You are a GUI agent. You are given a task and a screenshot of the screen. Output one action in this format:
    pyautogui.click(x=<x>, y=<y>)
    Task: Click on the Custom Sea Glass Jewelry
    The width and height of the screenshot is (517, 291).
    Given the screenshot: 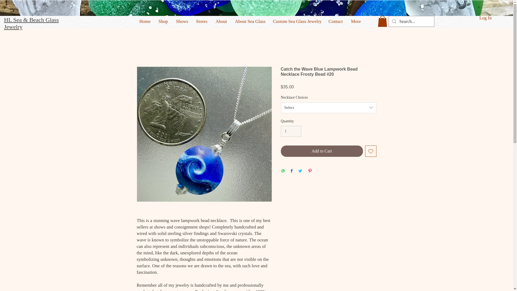 What is the action you would take?
    pyautogui.click(x=296, y=21)
    